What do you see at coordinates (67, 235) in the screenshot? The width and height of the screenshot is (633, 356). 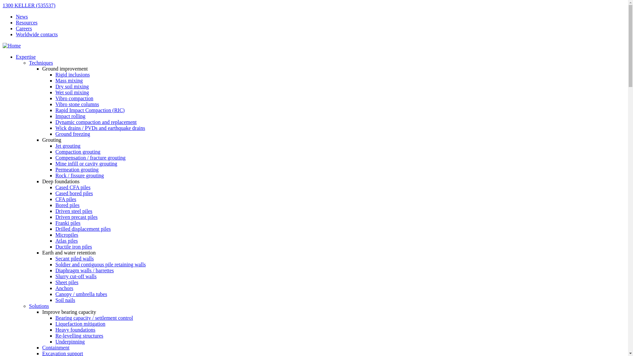 I see `Micropiles` at bounding box center [67, 235].